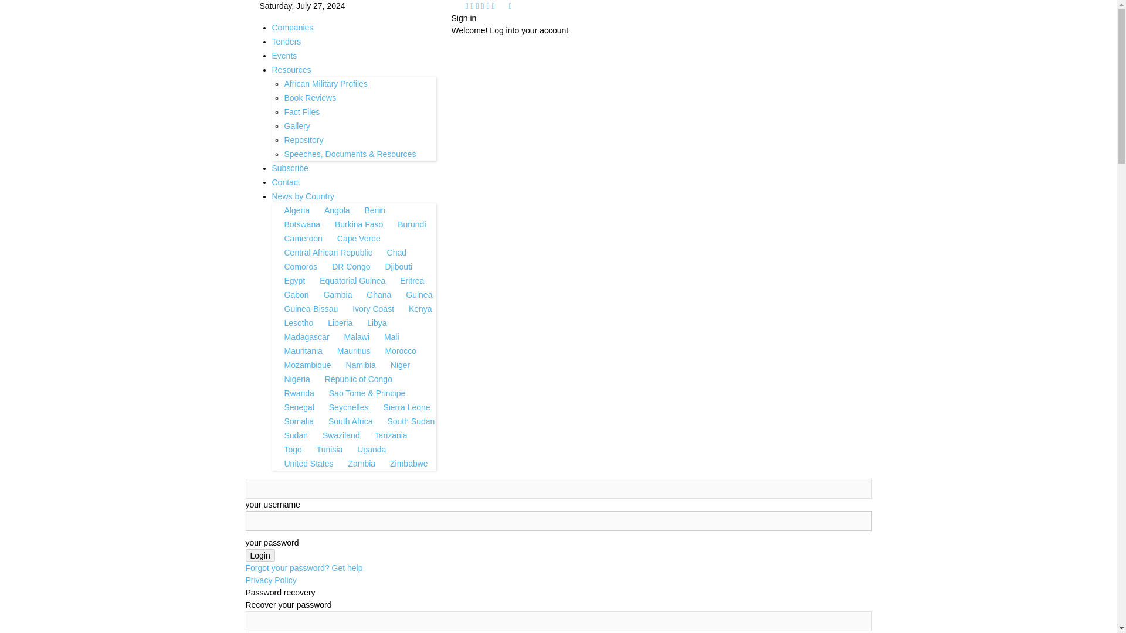 Image resolution: width=1126 pixels, height=633 pixels. Describe the element at coordinates (260, 556) in the screenshot. I see `Login` at that location.